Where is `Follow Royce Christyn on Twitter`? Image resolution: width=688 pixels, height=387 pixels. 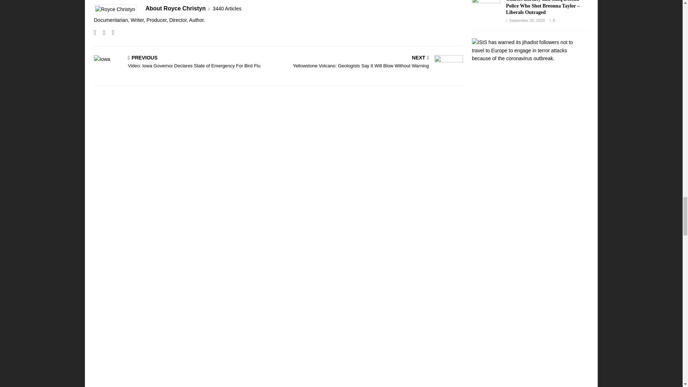
Follow Royce Christyn on Twitter is located at coordinates (110, 33).